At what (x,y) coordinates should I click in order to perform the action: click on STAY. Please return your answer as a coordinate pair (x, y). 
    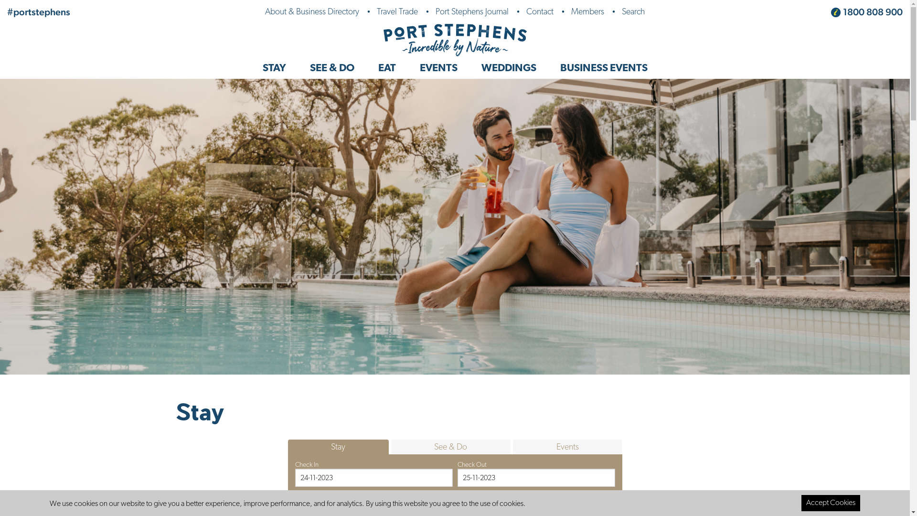
    Looking at the image, I should click on (274, 68).